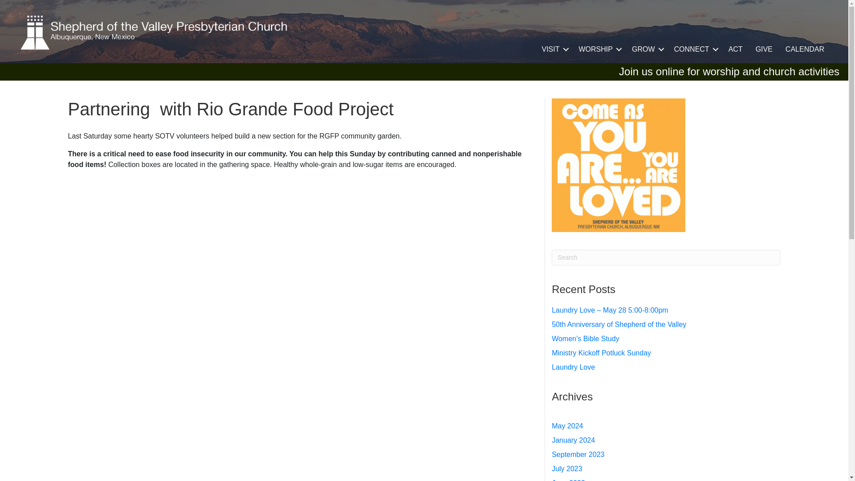 This screenshot has width=855, height=481. What do you see at coordinates (804, 49) in the screenshot?
I see `CALENDAR` at bounding box center [804, 49].